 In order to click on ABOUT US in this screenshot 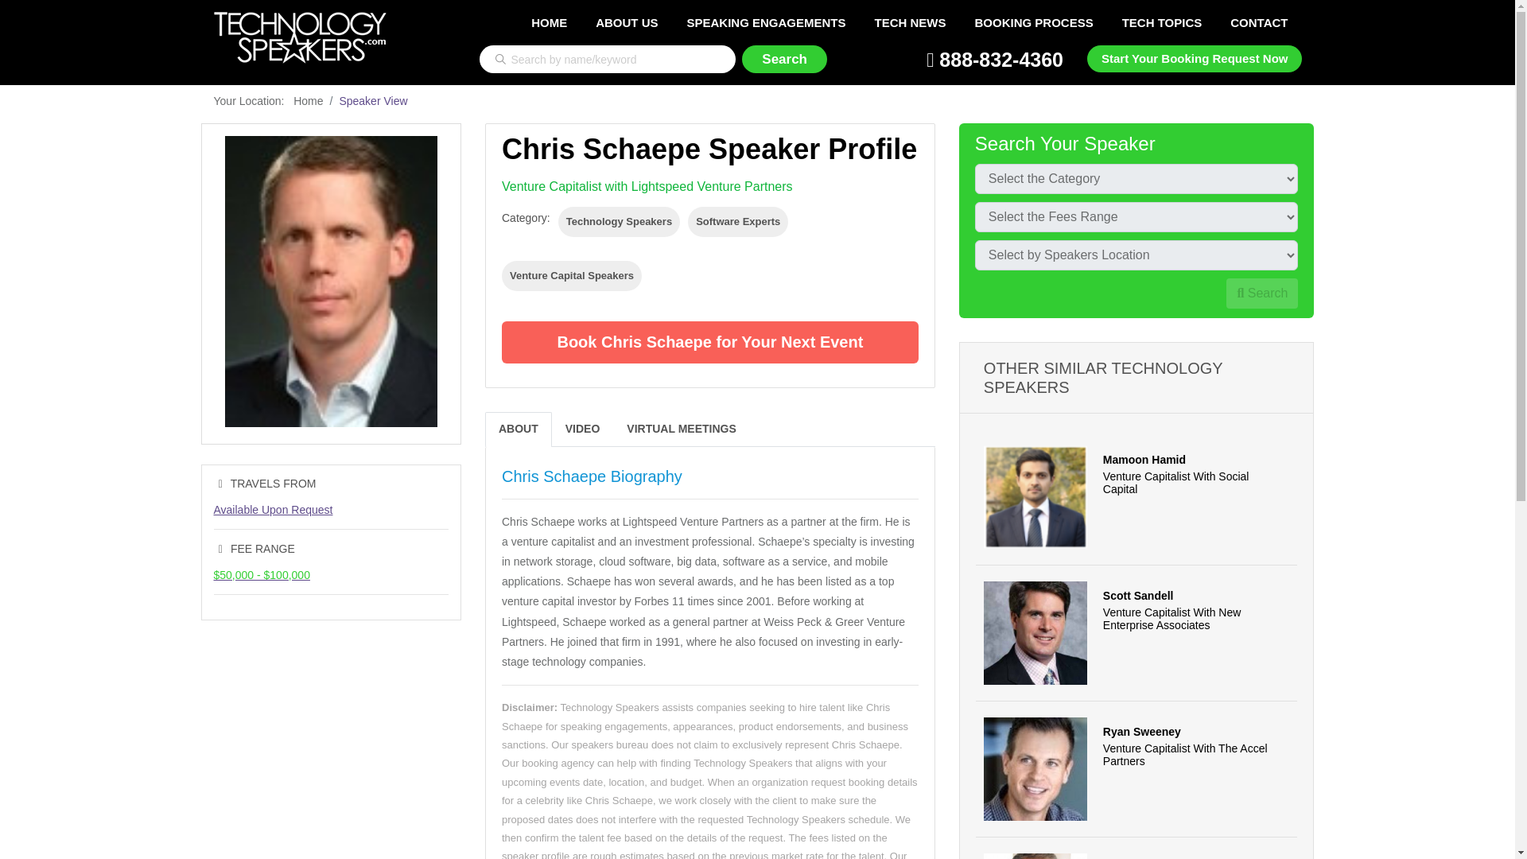, I will do `click(627, 22)`.